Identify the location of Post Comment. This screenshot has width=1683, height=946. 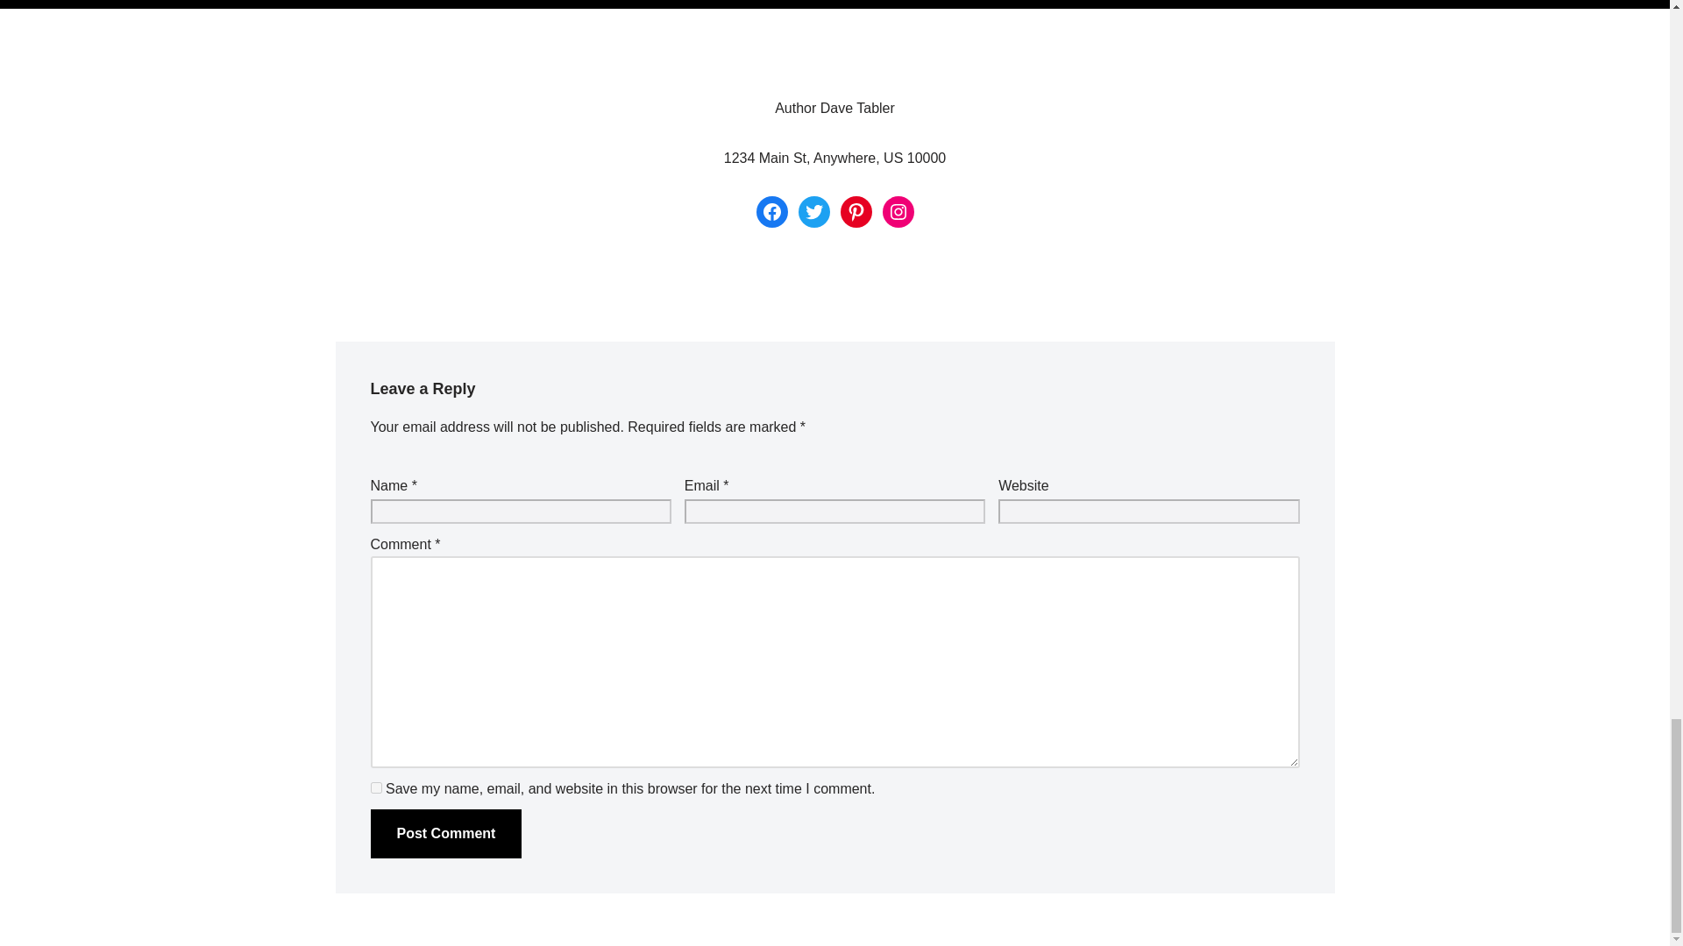
(445, 834).